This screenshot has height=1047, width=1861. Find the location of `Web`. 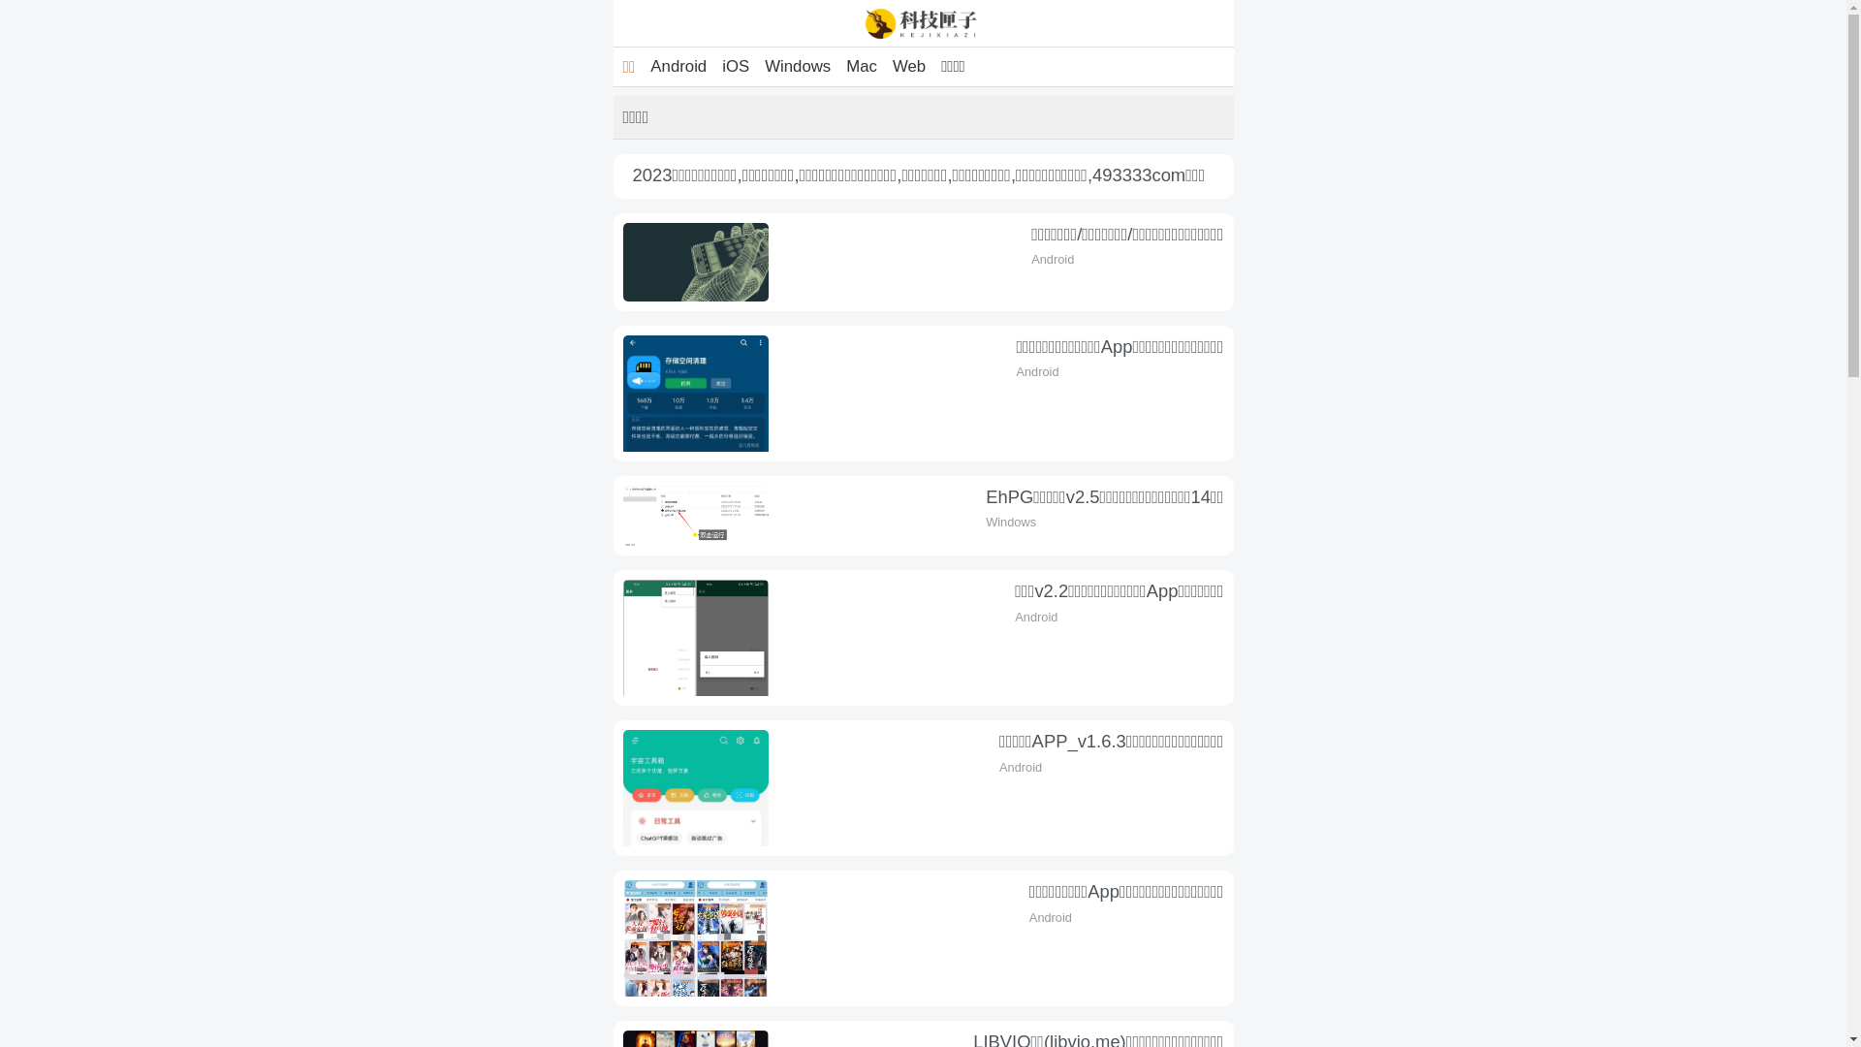

Web is located at coordinates (909, 67).